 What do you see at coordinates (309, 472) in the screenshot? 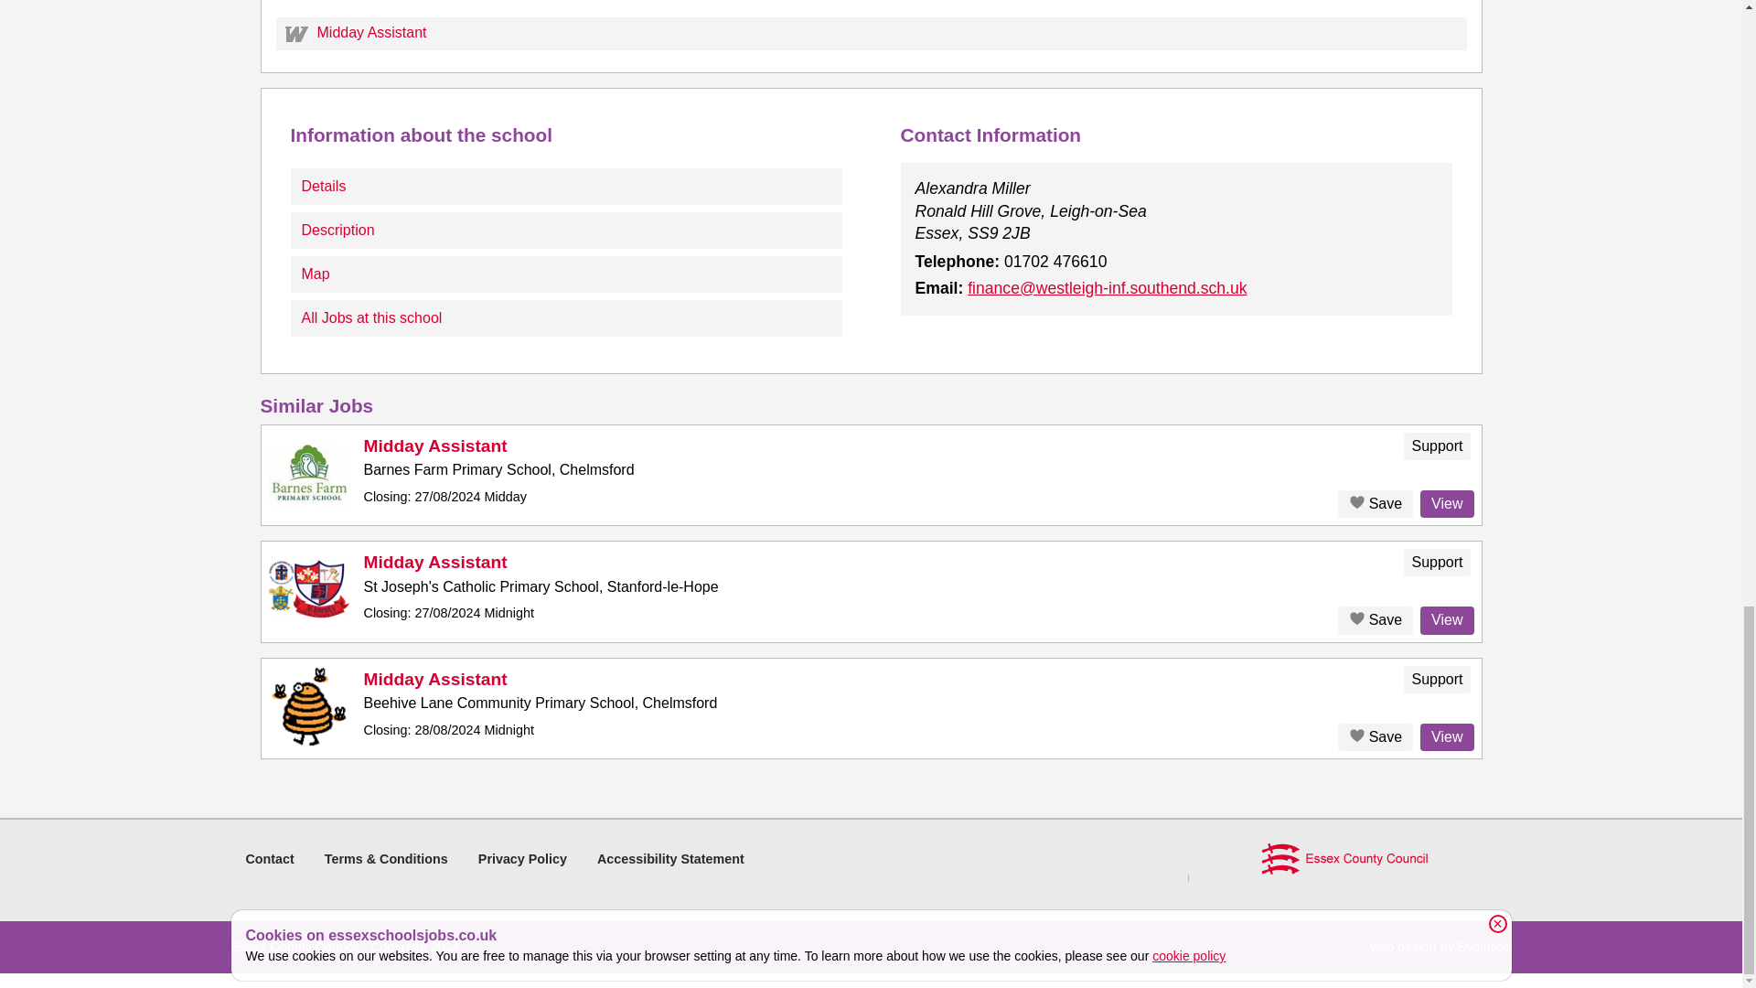
I see `Barnes Farm Primary School school crest.` at bounding box center [309, 472].